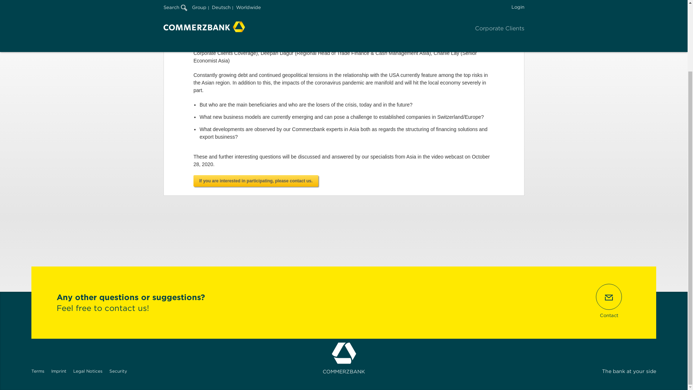  What do you see at coordinates (88, 370) in the screenshot?
I see `Legal Notices` at bounding box center [88, 370].